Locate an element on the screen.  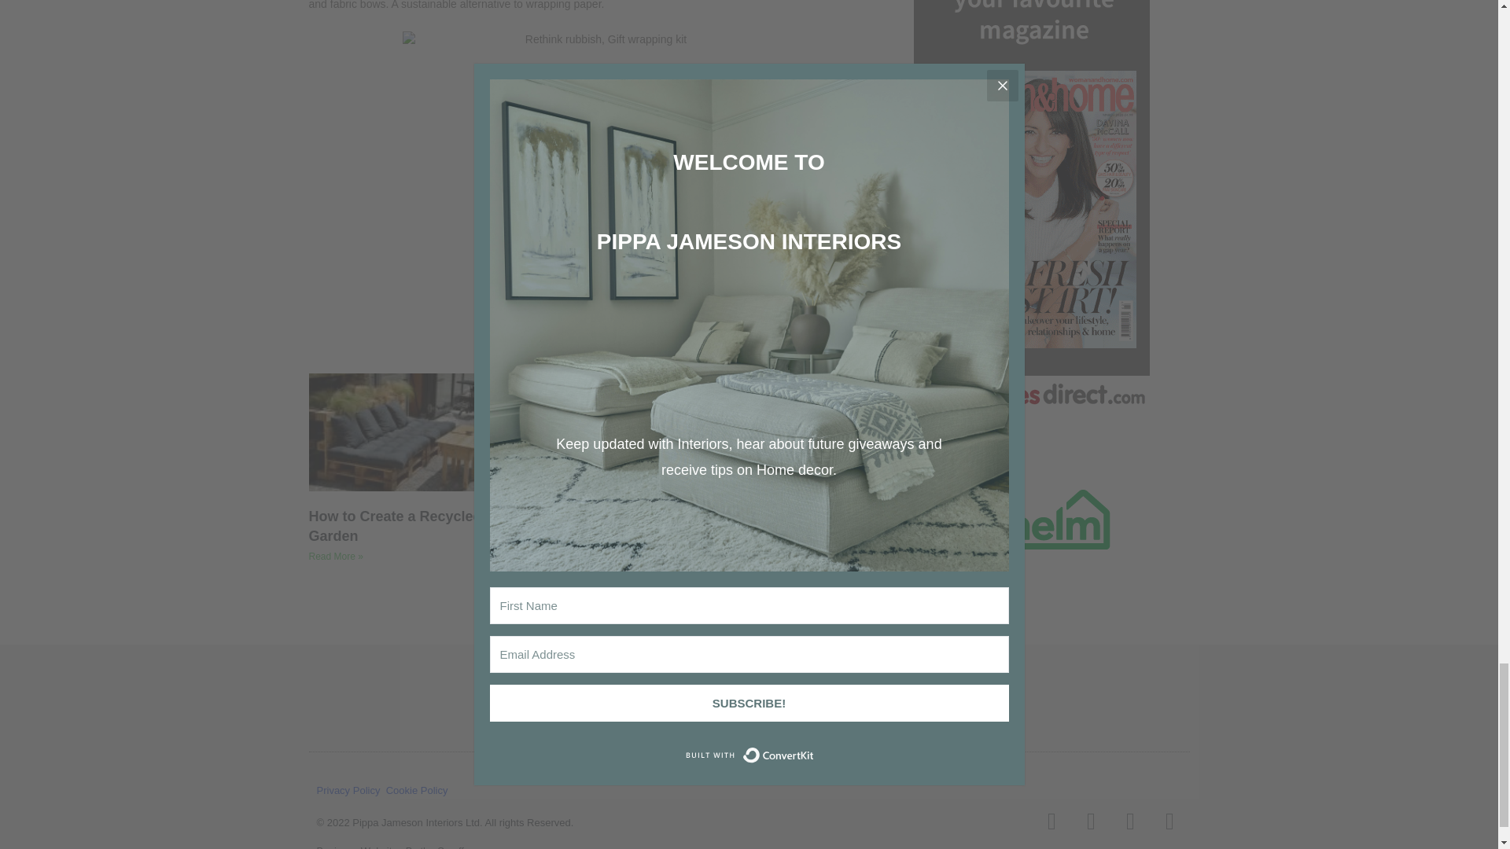
Rethink rubbish, Gift wrapping kit is located at coordinates (599, 161).